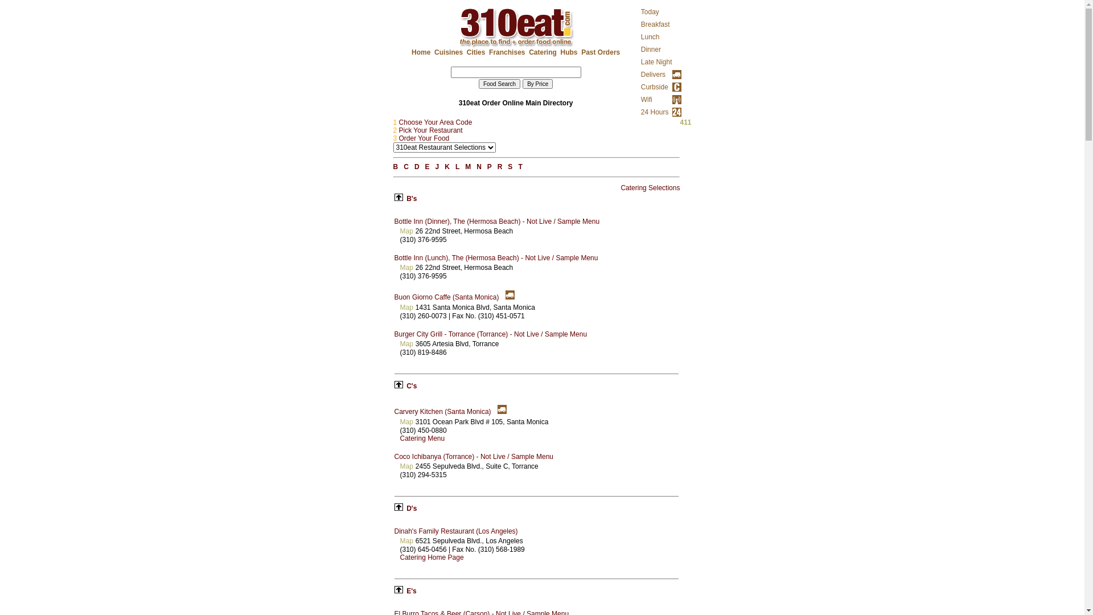 The width and height of the screenshot is (1093, 615). Describe the element at coordinates (449, 52) in the screenshot. I see `Cuisines` at that location.